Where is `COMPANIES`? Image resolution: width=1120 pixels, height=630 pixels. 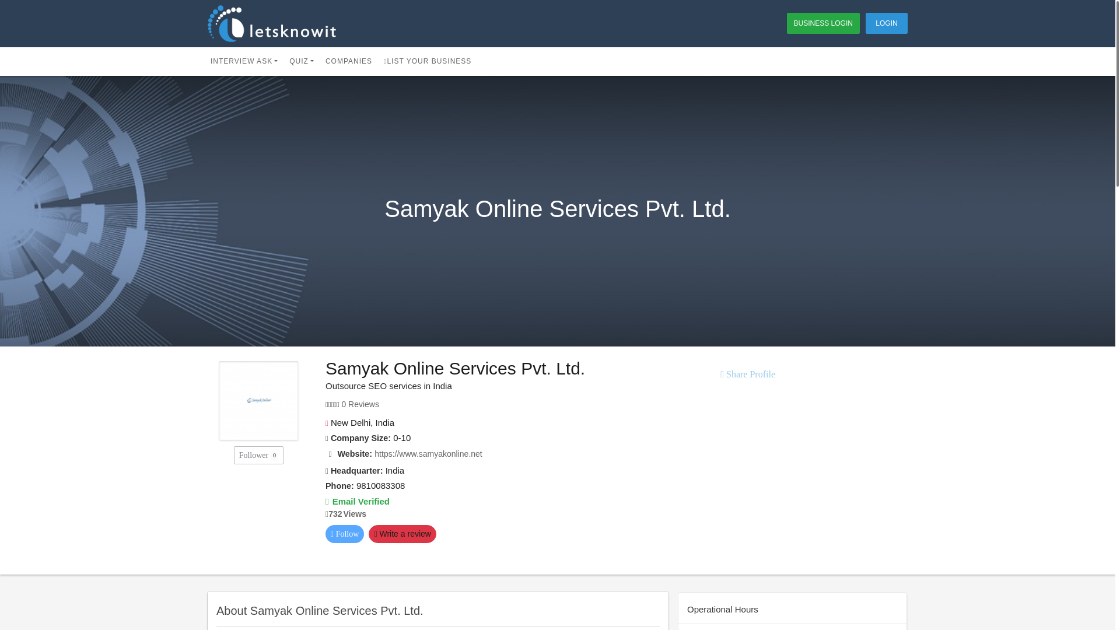 COMPANIES is located at coordinates (349, 61).